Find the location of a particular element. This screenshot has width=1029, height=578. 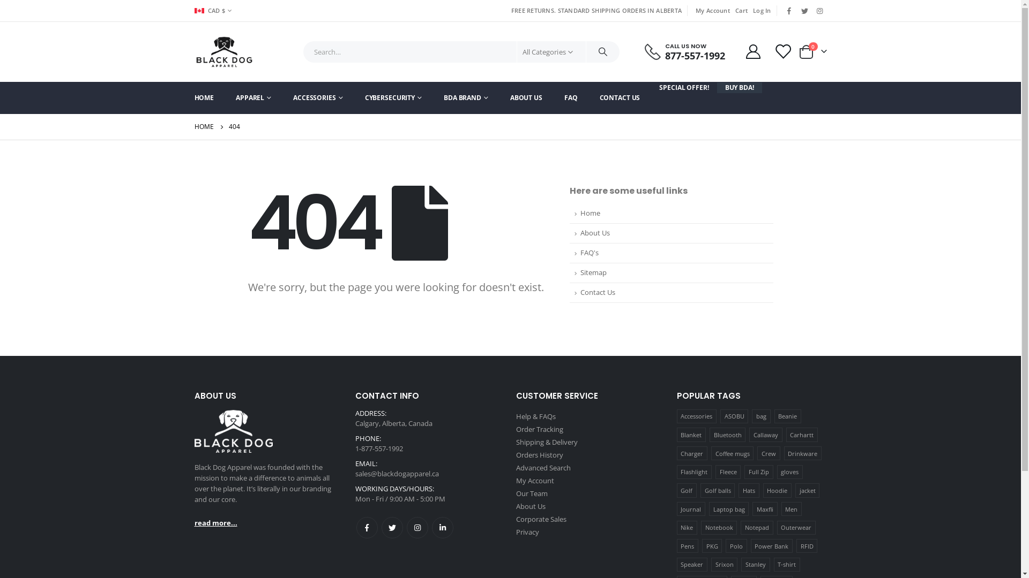

ACCESSORIES is located at coordinates (318, 98).